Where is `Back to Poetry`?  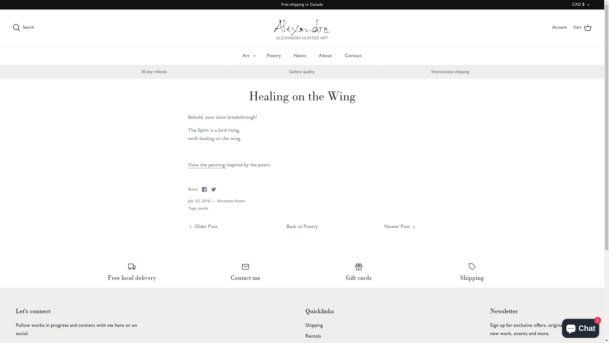
Back to Poetry is located at coordinates (302, 226).